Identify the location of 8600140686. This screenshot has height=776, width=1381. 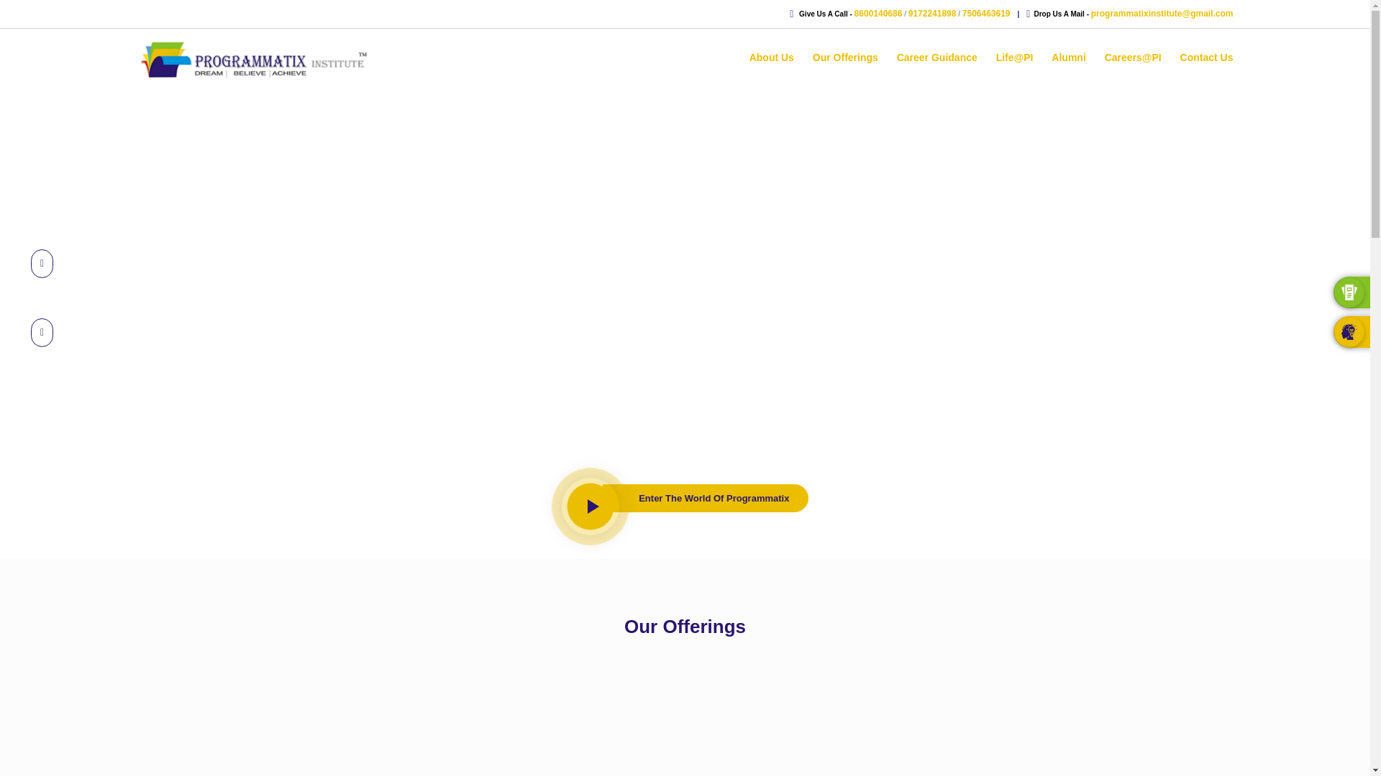
(879, 13).